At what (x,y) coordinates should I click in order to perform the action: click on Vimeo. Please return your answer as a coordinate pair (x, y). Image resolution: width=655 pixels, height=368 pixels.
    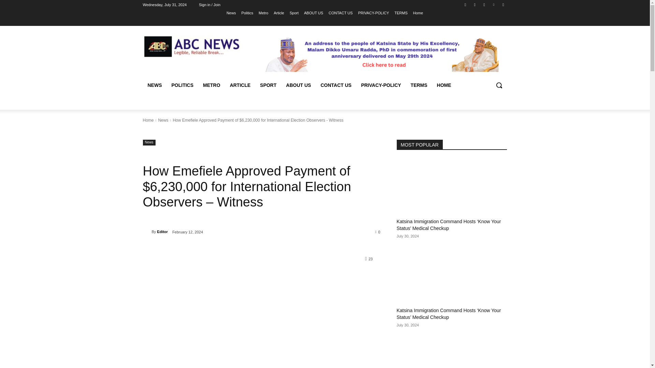
    Looking at the image, I should click on (494, 4).